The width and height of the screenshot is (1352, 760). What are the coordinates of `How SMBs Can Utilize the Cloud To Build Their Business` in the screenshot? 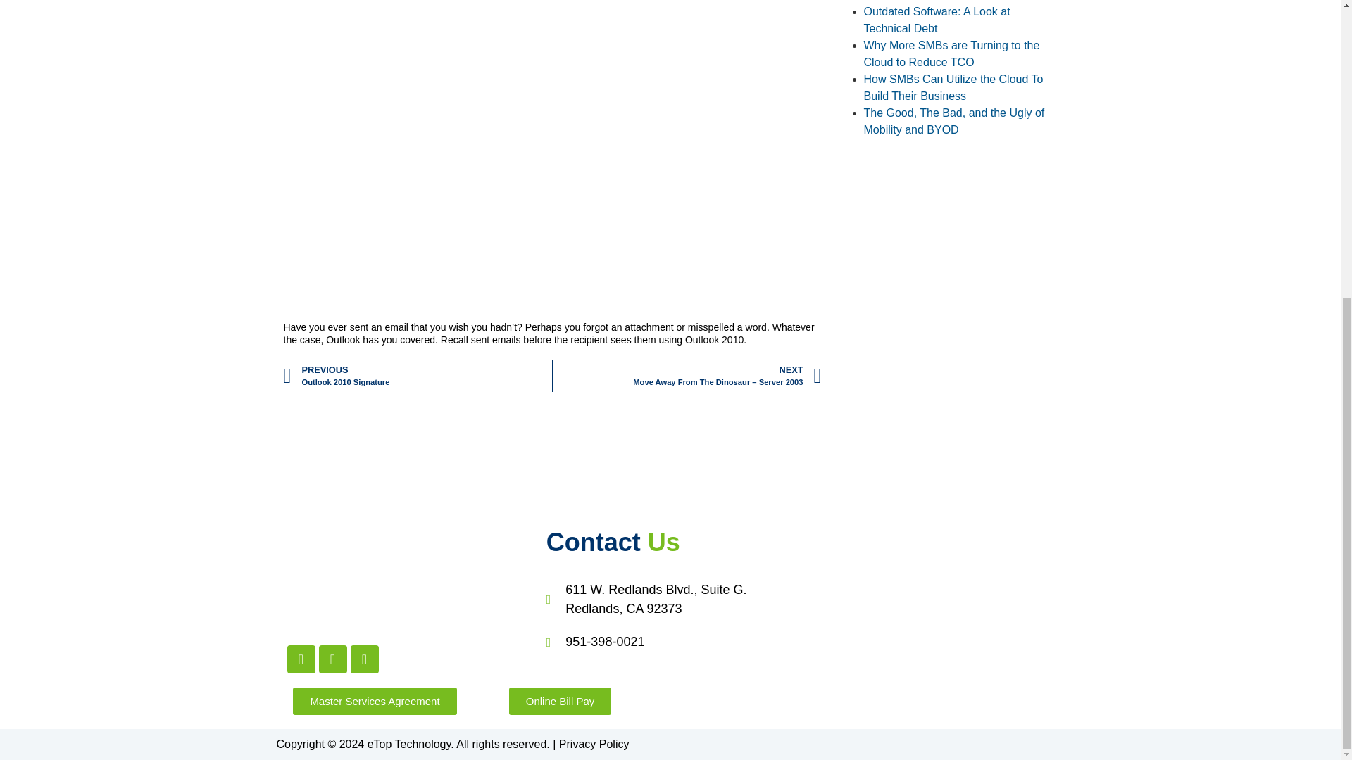 It's located at (417, 376).